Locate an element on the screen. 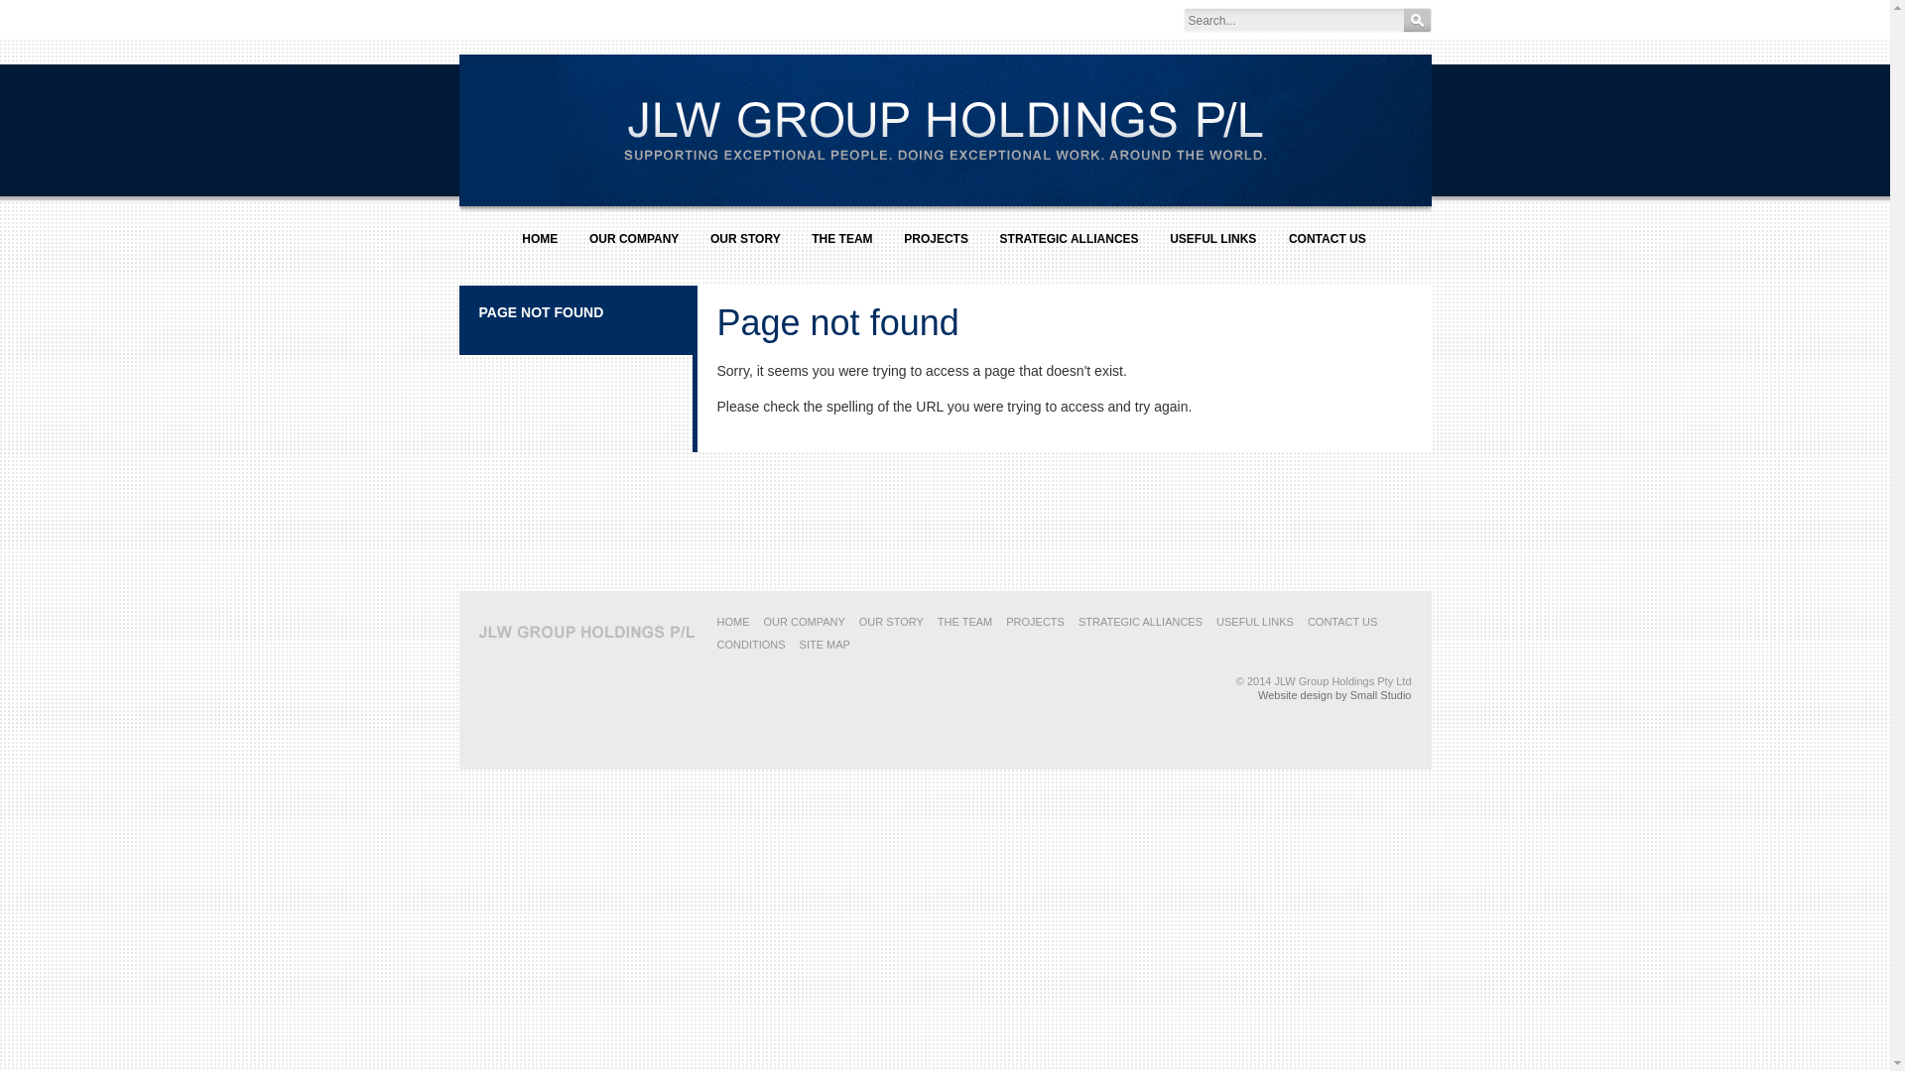 The image size is (1905, 1071). CONTACT US is located at coordinates (1343, 622).